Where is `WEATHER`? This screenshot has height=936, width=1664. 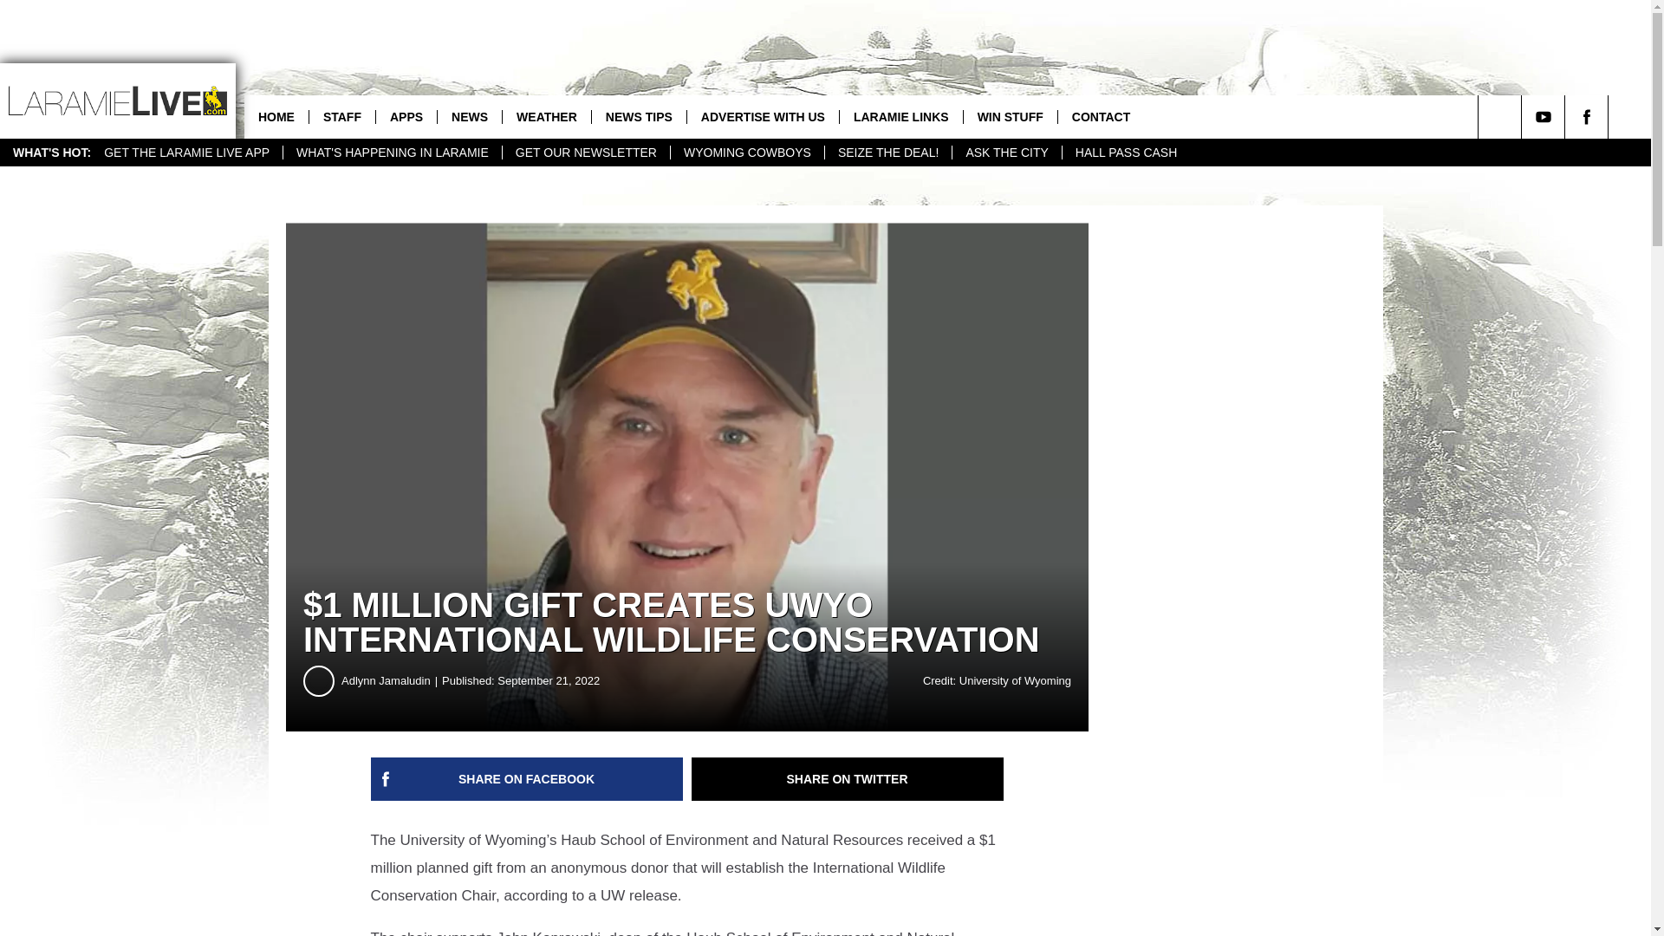
WEATHER is located at coordinates (546, 116).